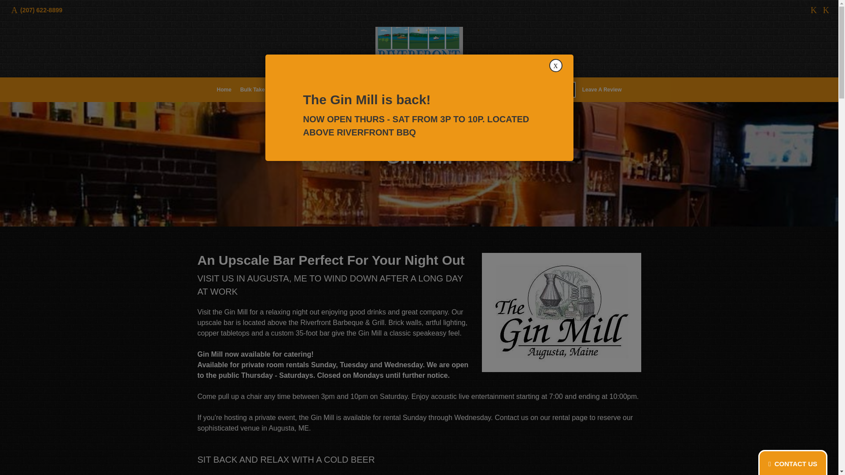 Image resolution: width=845 pixels, height=475 pixels. What do you see at coordinates (552, 90) in the screenshot?
I see `Catering Form` at bounding box center [552, 90].